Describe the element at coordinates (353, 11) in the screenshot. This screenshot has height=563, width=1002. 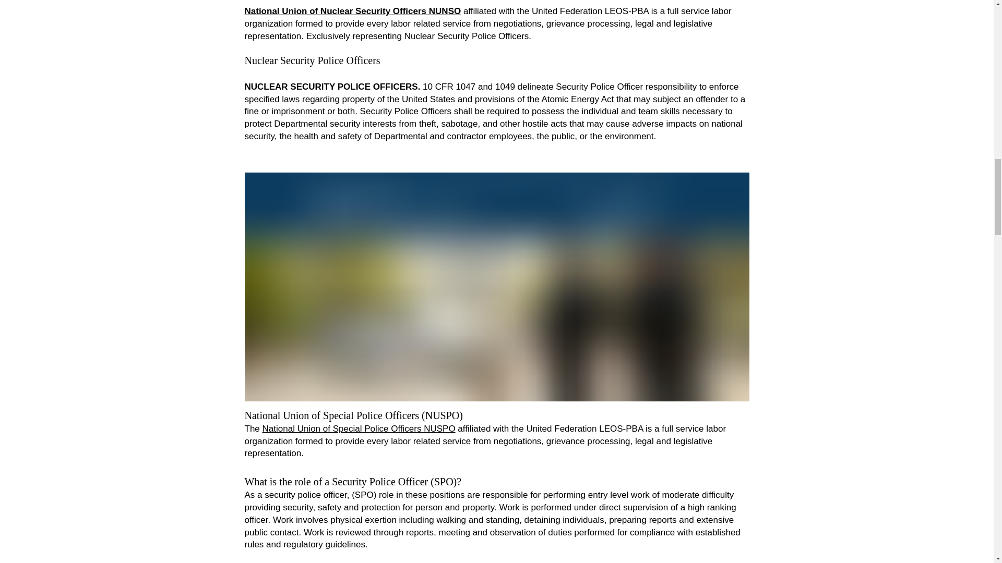
I see `National Union of Nuclear Security Officers NUNSO` at that location.